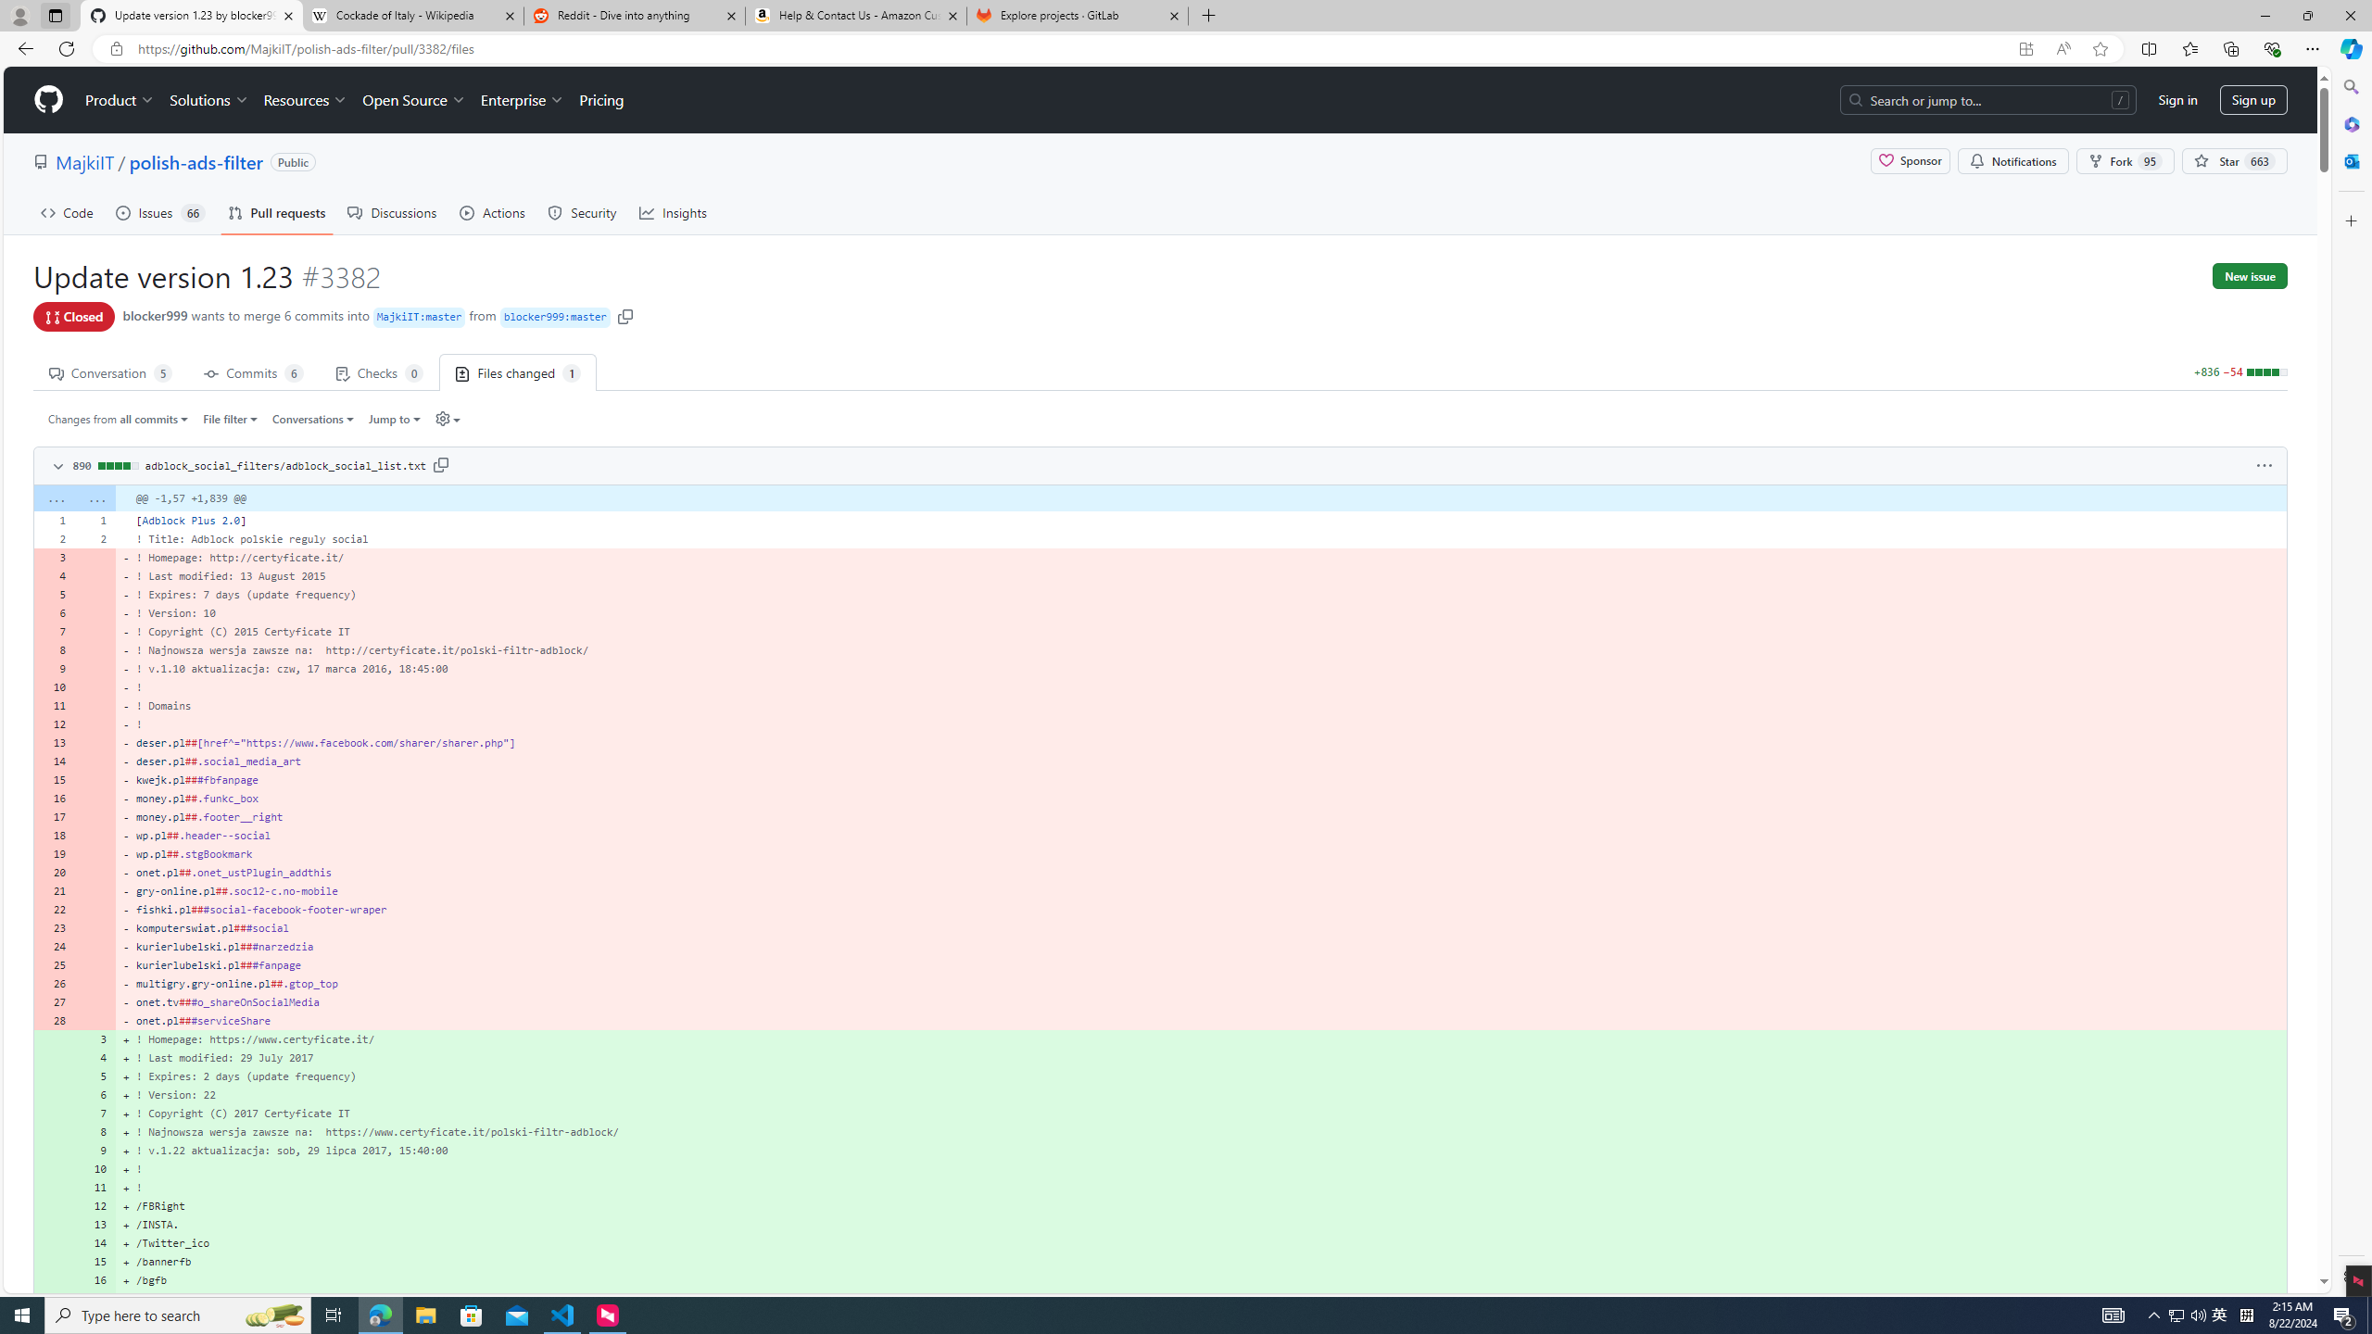 Image resolution: width=2372 pixels, height=1334 pixels. I want to click on 10, so click(95, 1168).